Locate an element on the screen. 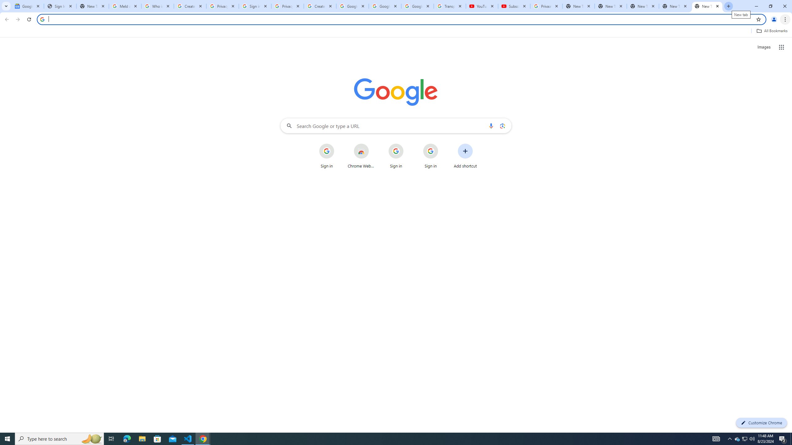  Google News is located at coordinates (28, 6).